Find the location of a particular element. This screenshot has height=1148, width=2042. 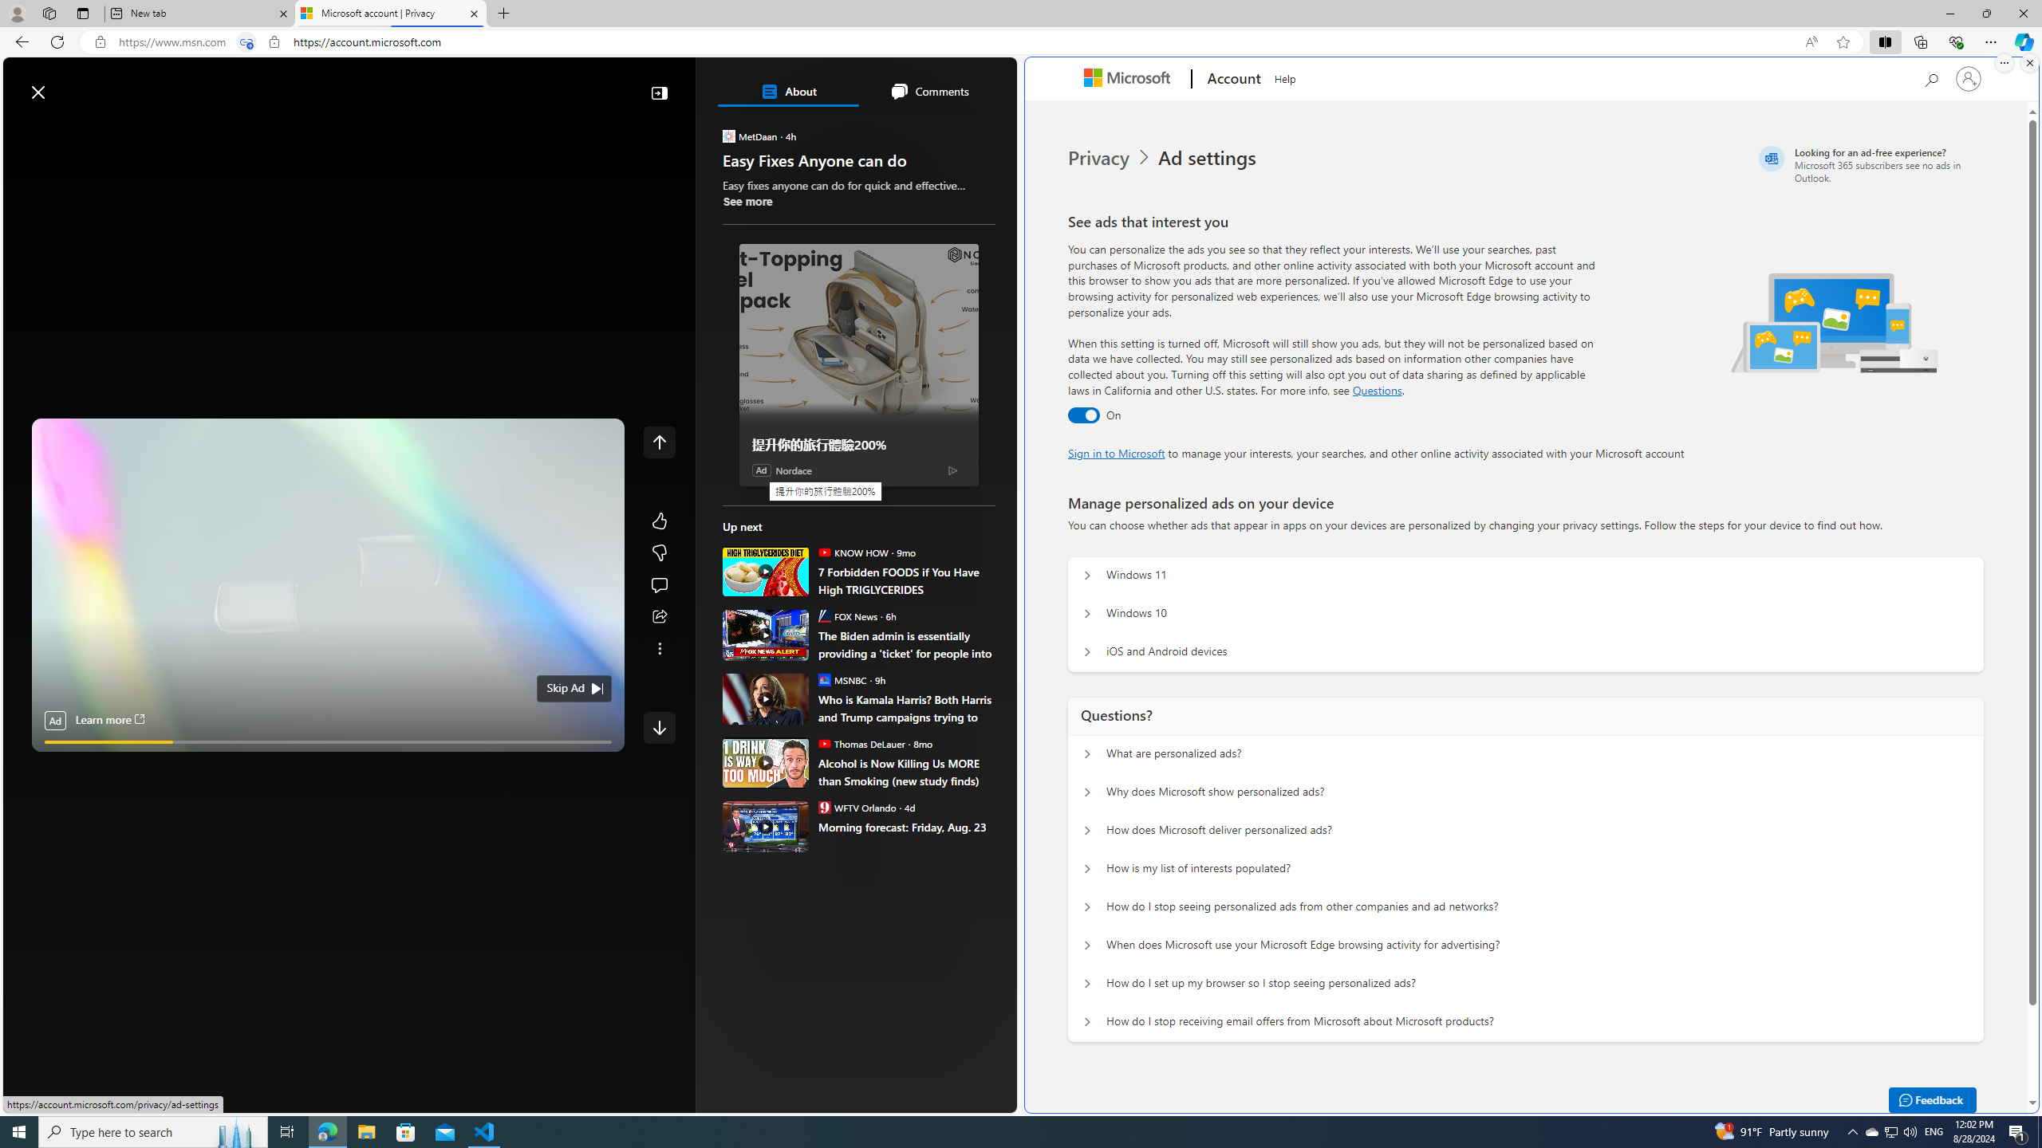

Enter your search term is located at coordinates (514, 85).